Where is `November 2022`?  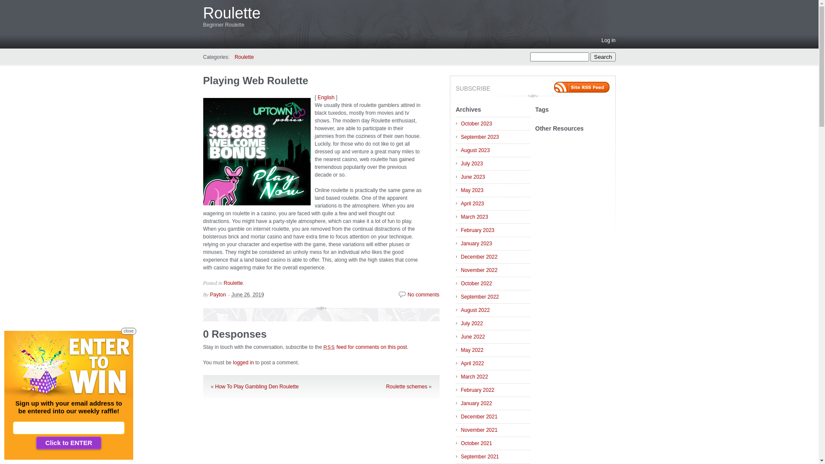 November 2022 is located at coordinates (495, 270).